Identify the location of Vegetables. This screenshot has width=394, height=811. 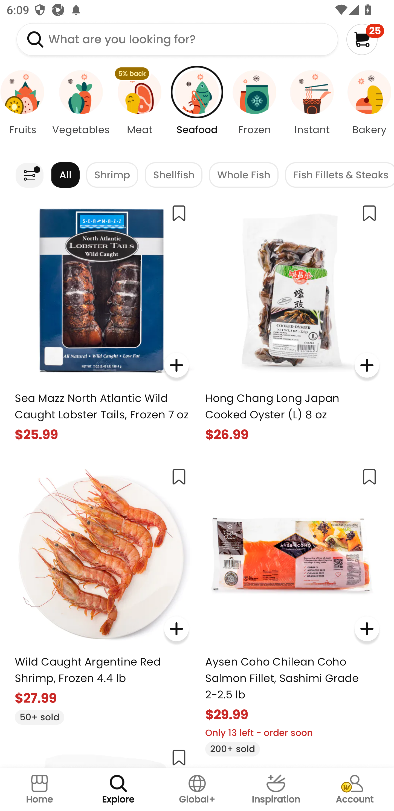
(81, 111).